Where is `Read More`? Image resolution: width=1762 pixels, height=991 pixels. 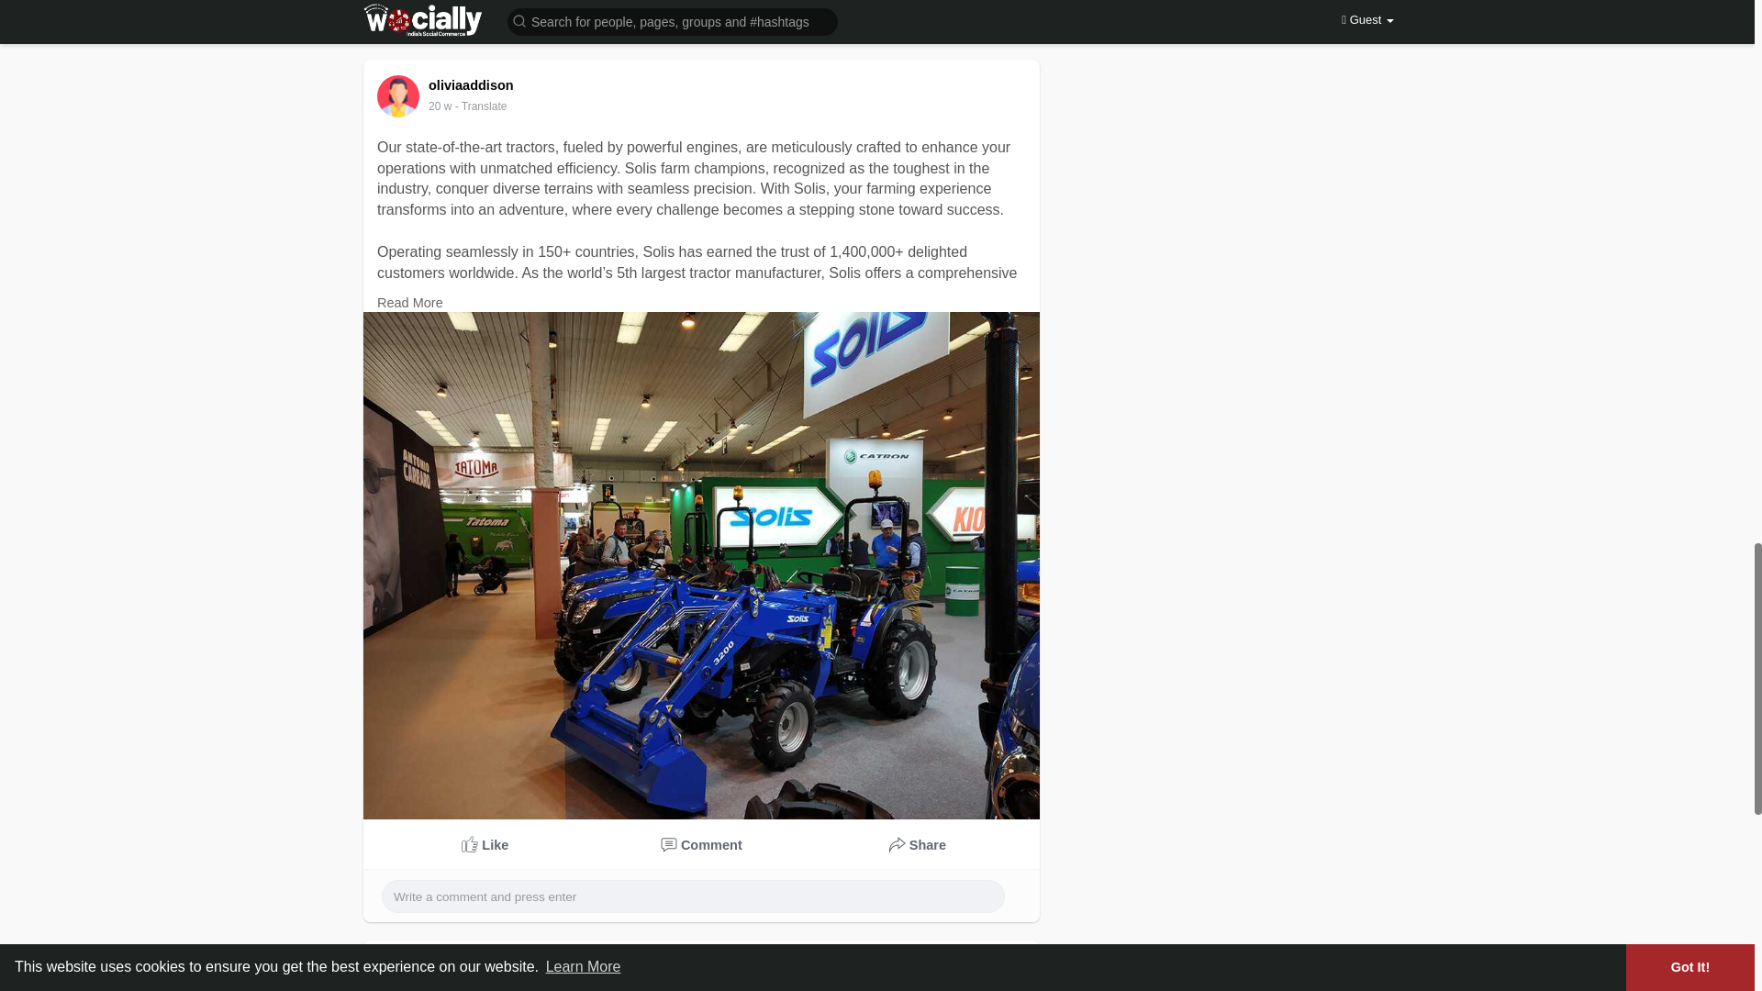 Read More is located at coordinates (409, 303).